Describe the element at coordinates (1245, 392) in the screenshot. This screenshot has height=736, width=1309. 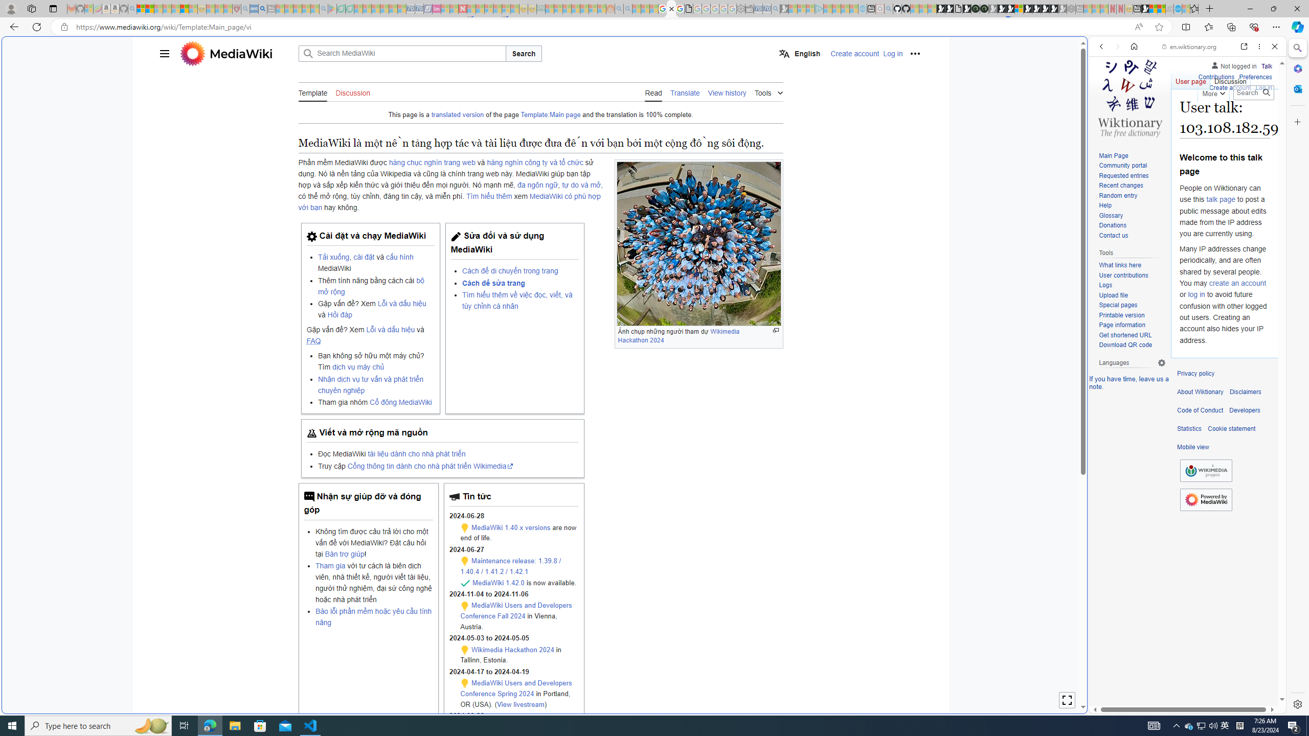
I see `Disclaimers` at that location.